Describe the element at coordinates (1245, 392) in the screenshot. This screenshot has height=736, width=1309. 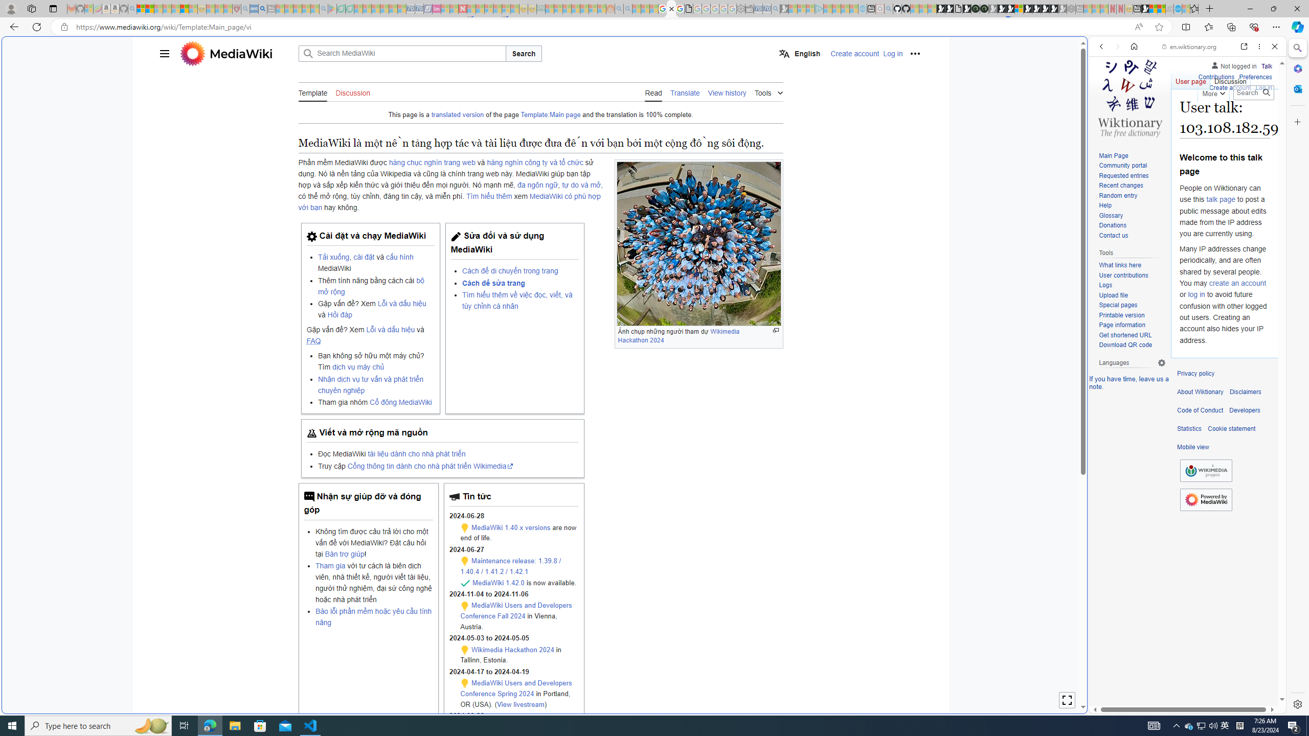
I see `Disclaimers` at that location.